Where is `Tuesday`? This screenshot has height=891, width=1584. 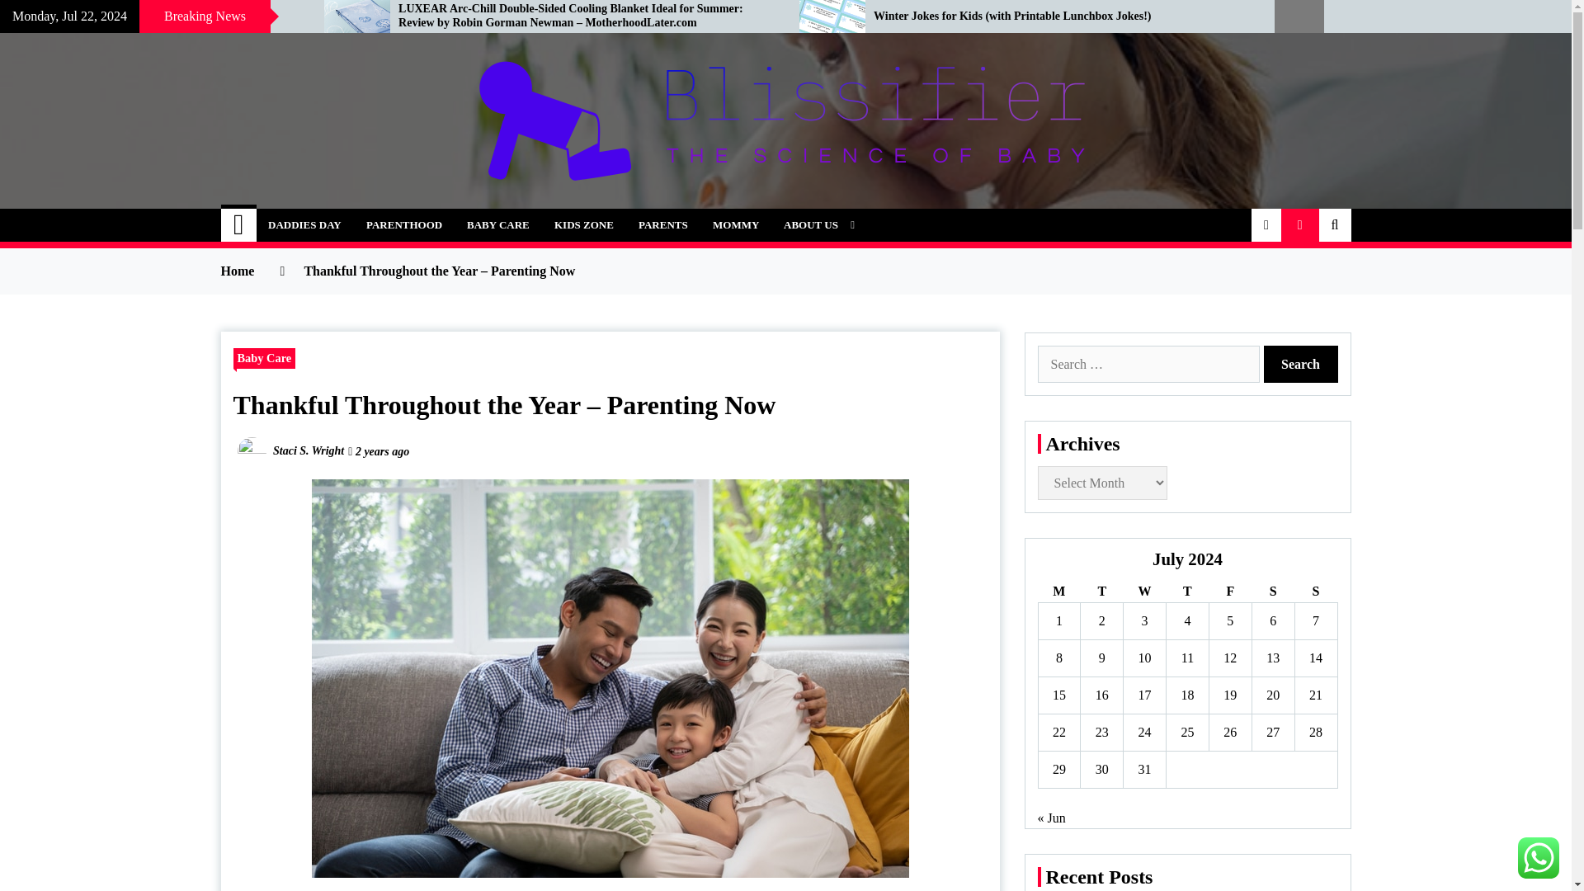 Tuesday is located at coordinates (1101, 592).